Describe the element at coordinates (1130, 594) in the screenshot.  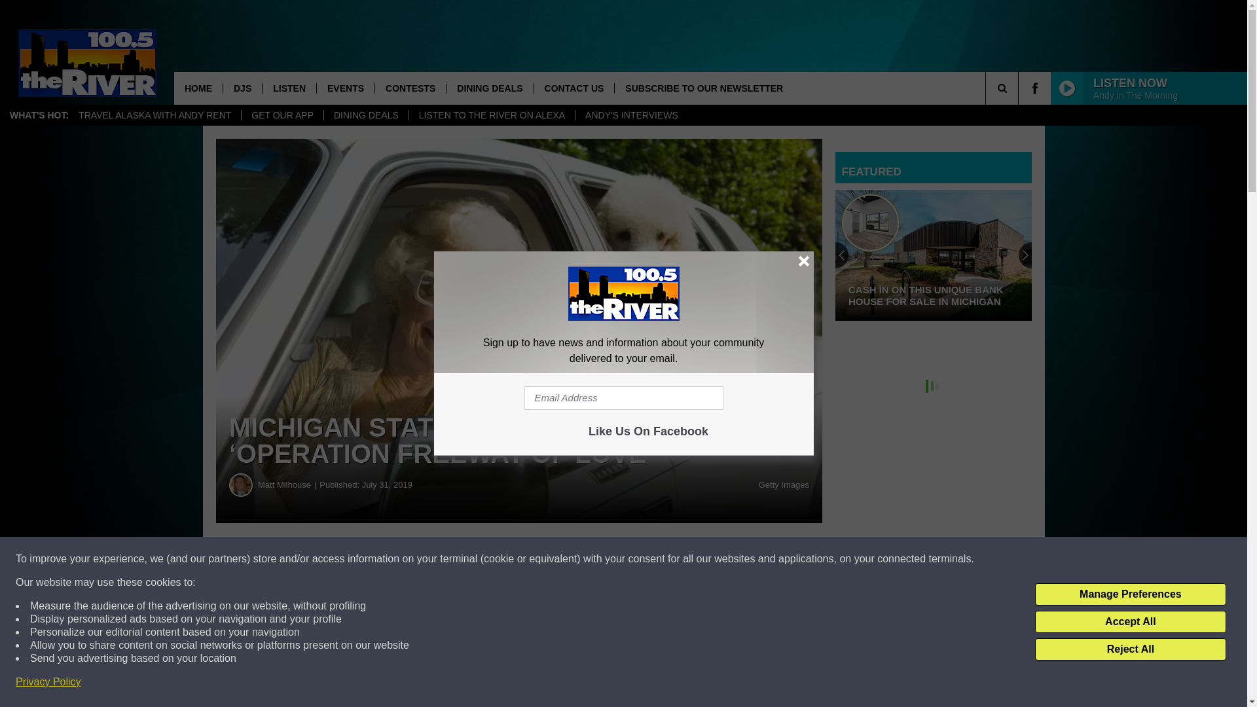
I see `Manage Preferences` at that location.